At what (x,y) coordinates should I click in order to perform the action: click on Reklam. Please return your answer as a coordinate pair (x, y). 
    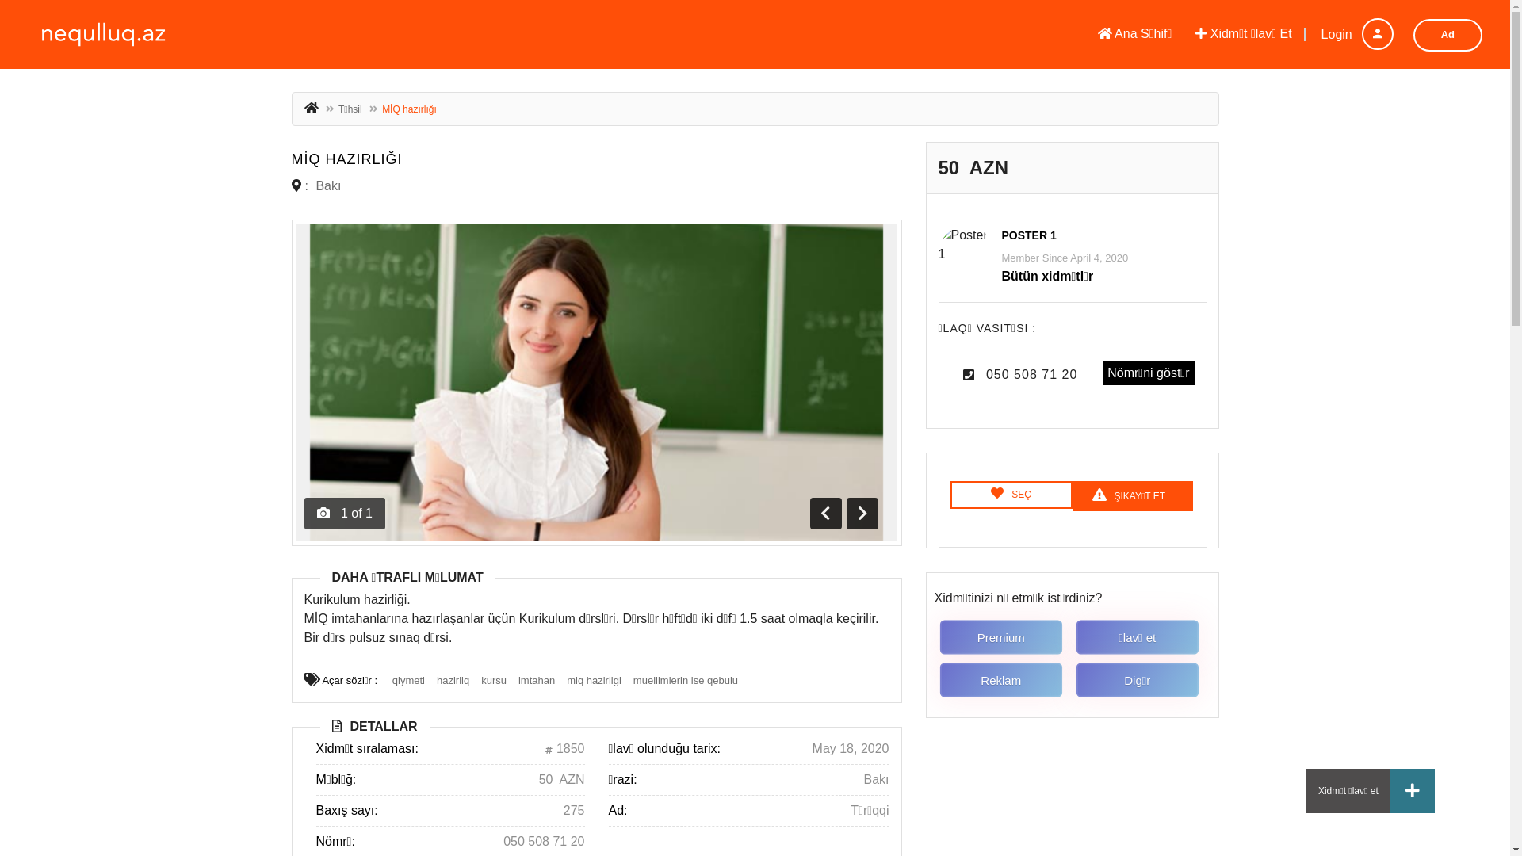
    Looking at the image, I should click on (1004, 681).